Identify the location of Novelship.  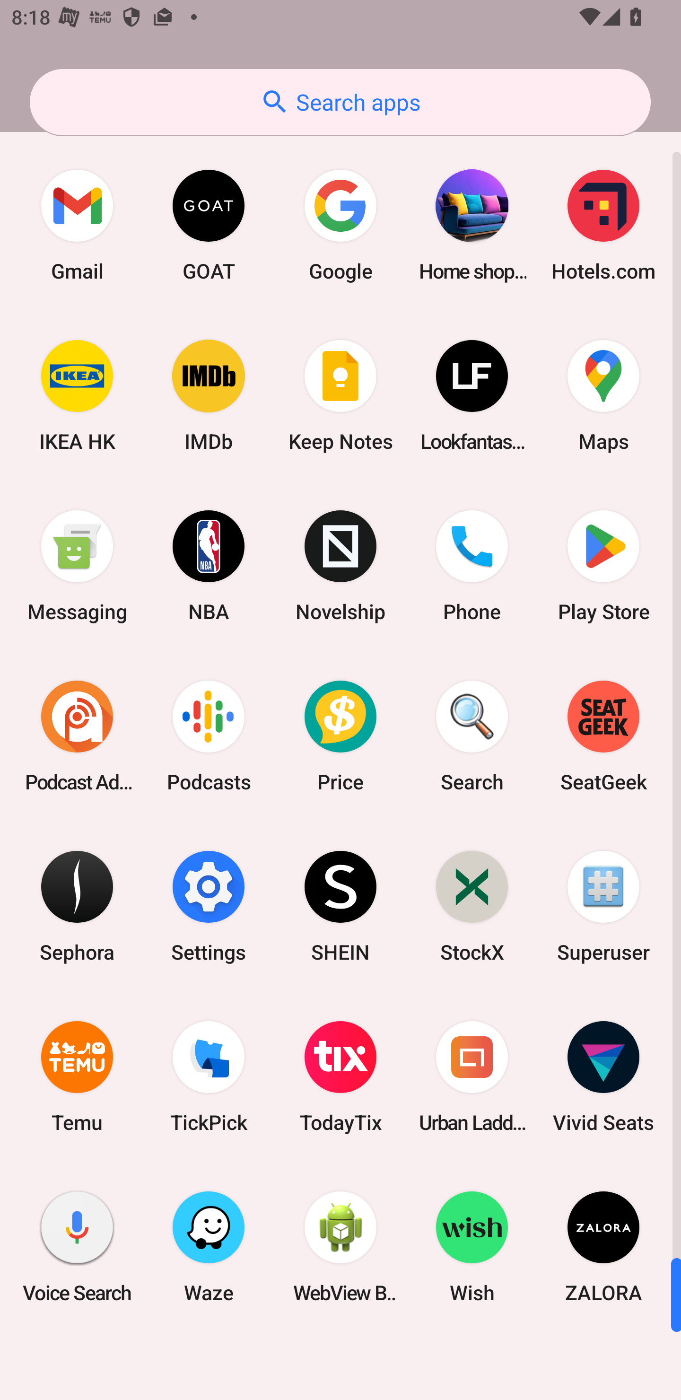
(340, 566).